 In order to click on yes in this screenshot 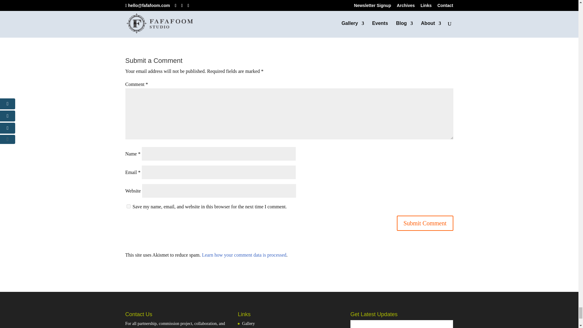, I will do `click(128, 206)`.